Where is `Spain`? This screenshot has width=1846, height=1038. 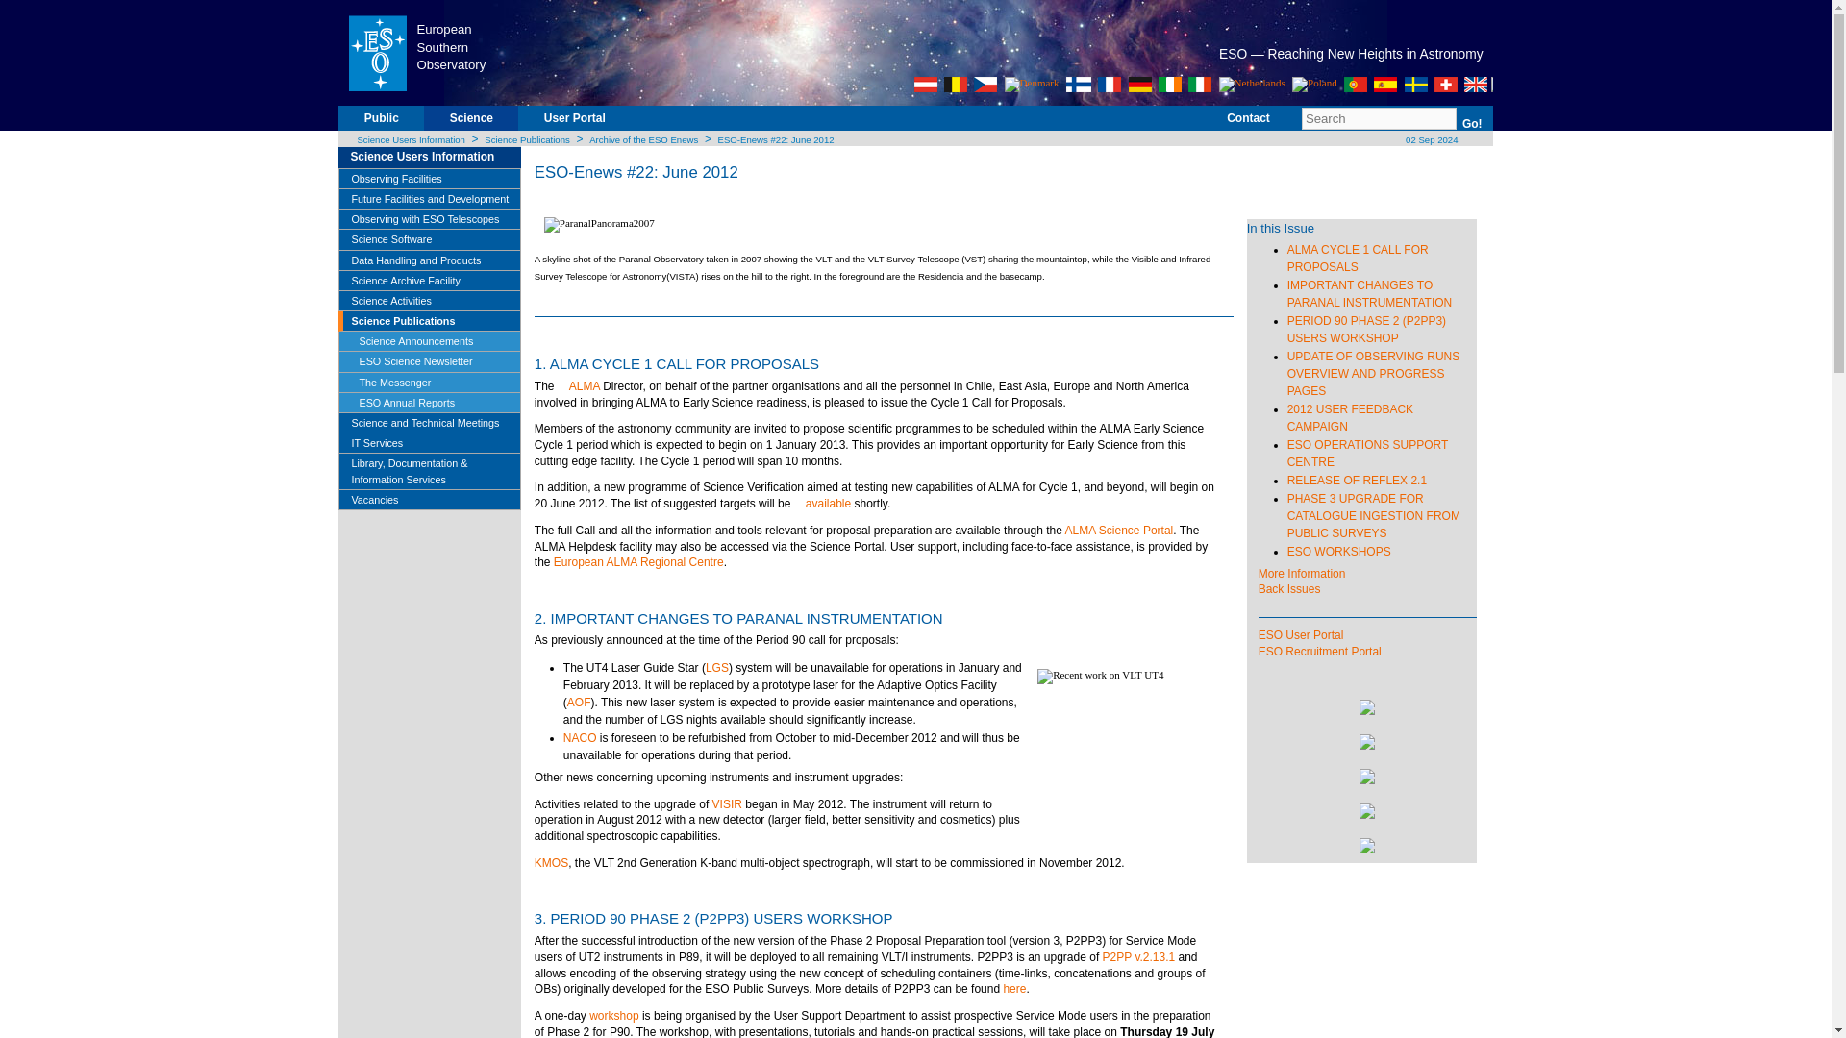 Spain is located at coordinates (1384, 85).